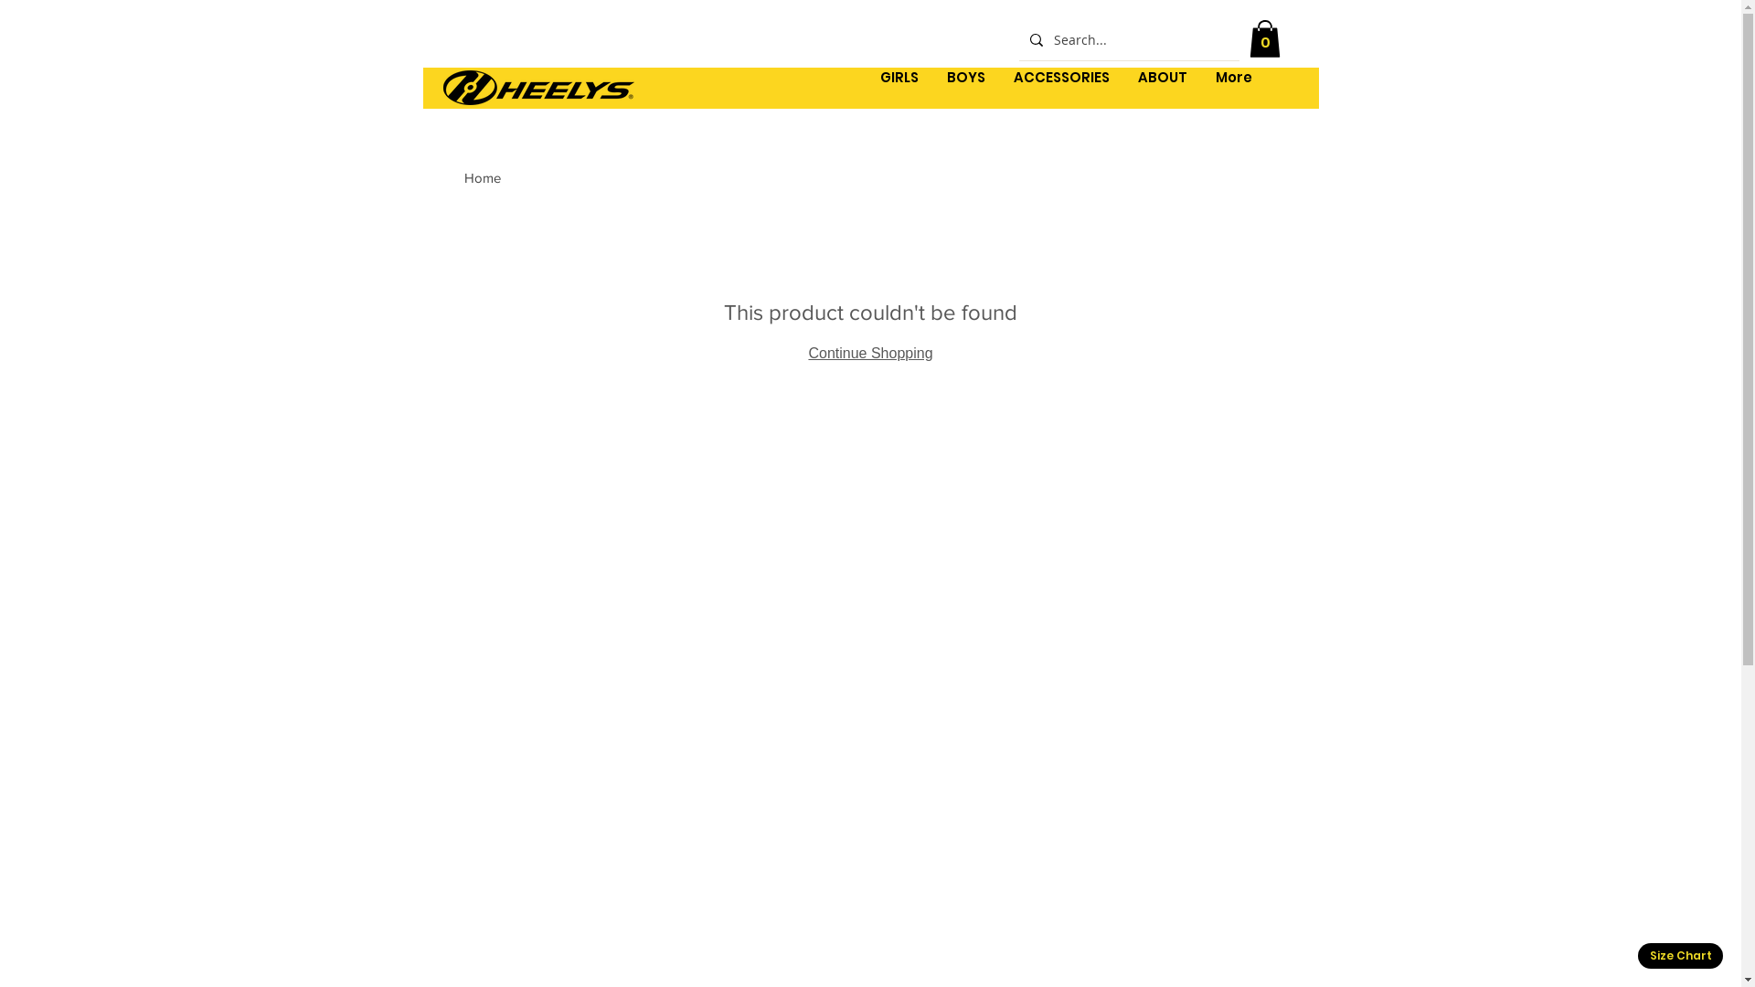 The width and height of the screenshot is (1755, 987). What do you see at coordinates (483, 177) in the screenshot?
I see `Home` at bounding box center [483, 177].